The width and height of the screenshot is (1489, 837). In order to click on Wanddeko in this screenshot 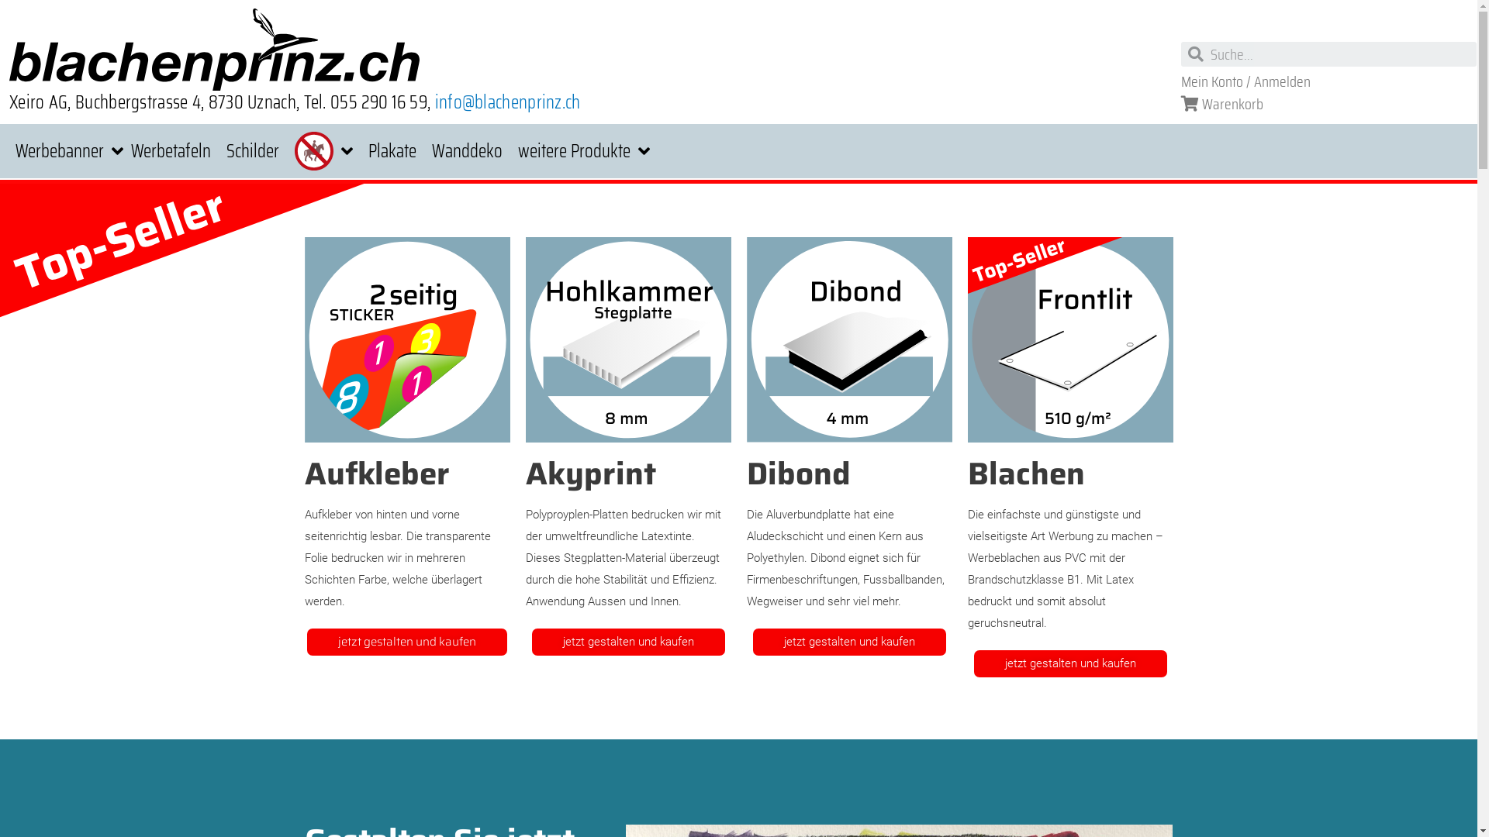, I will do `click(467, 151)`.